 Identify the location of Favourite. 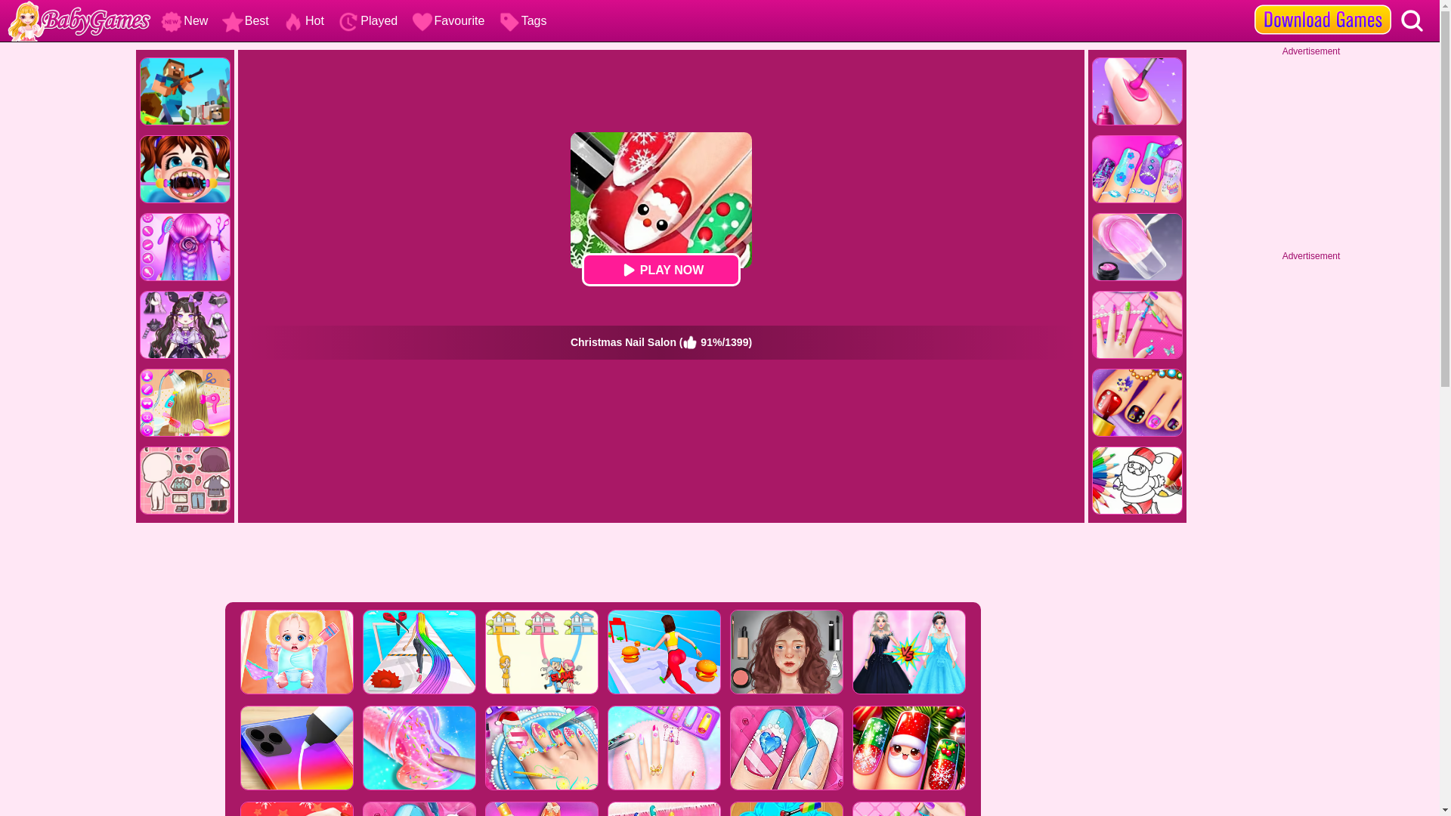
(447, 20).